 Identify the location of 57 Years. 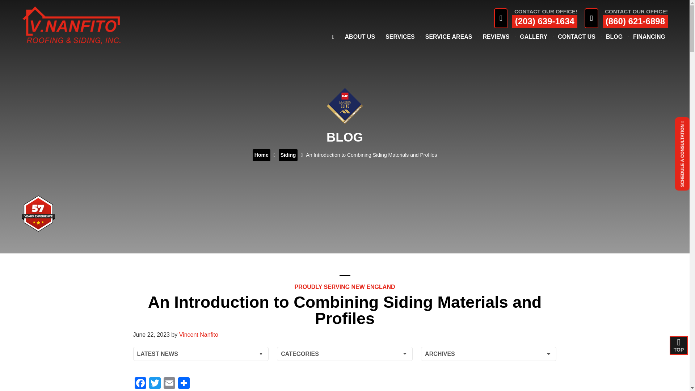
(38, 214).